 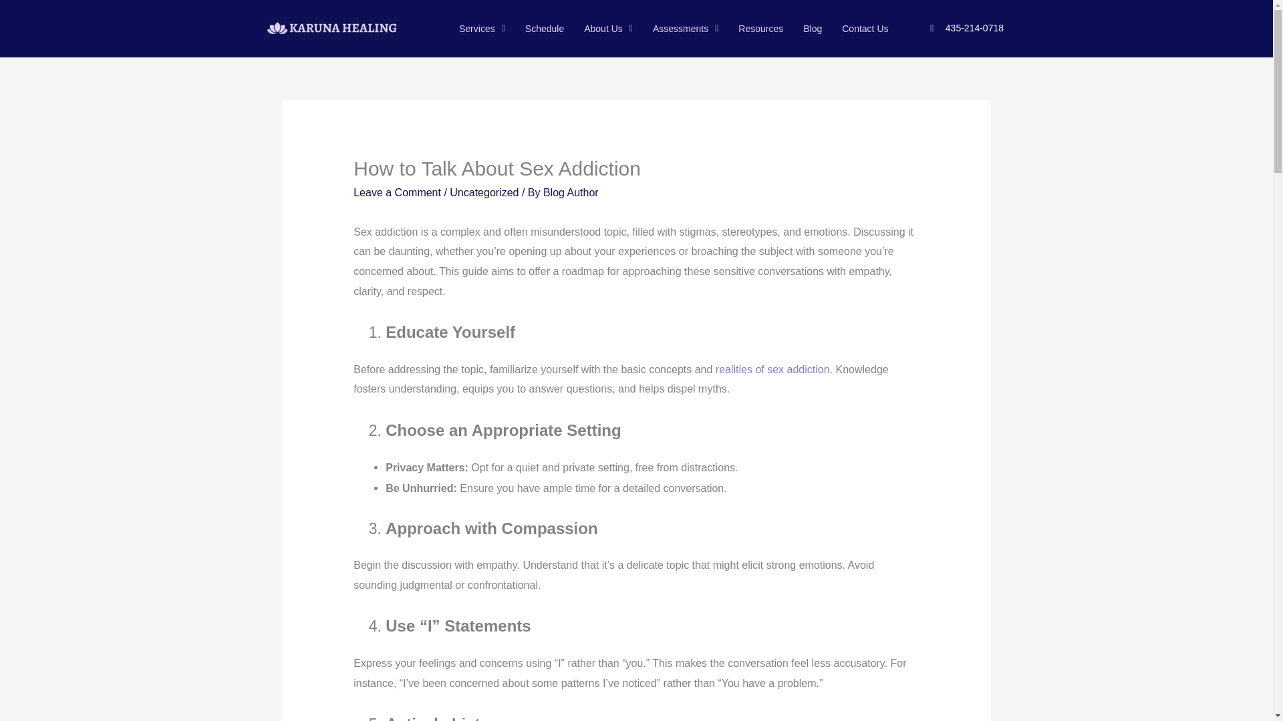 I want to click on Services, so click(x=482, y=28).